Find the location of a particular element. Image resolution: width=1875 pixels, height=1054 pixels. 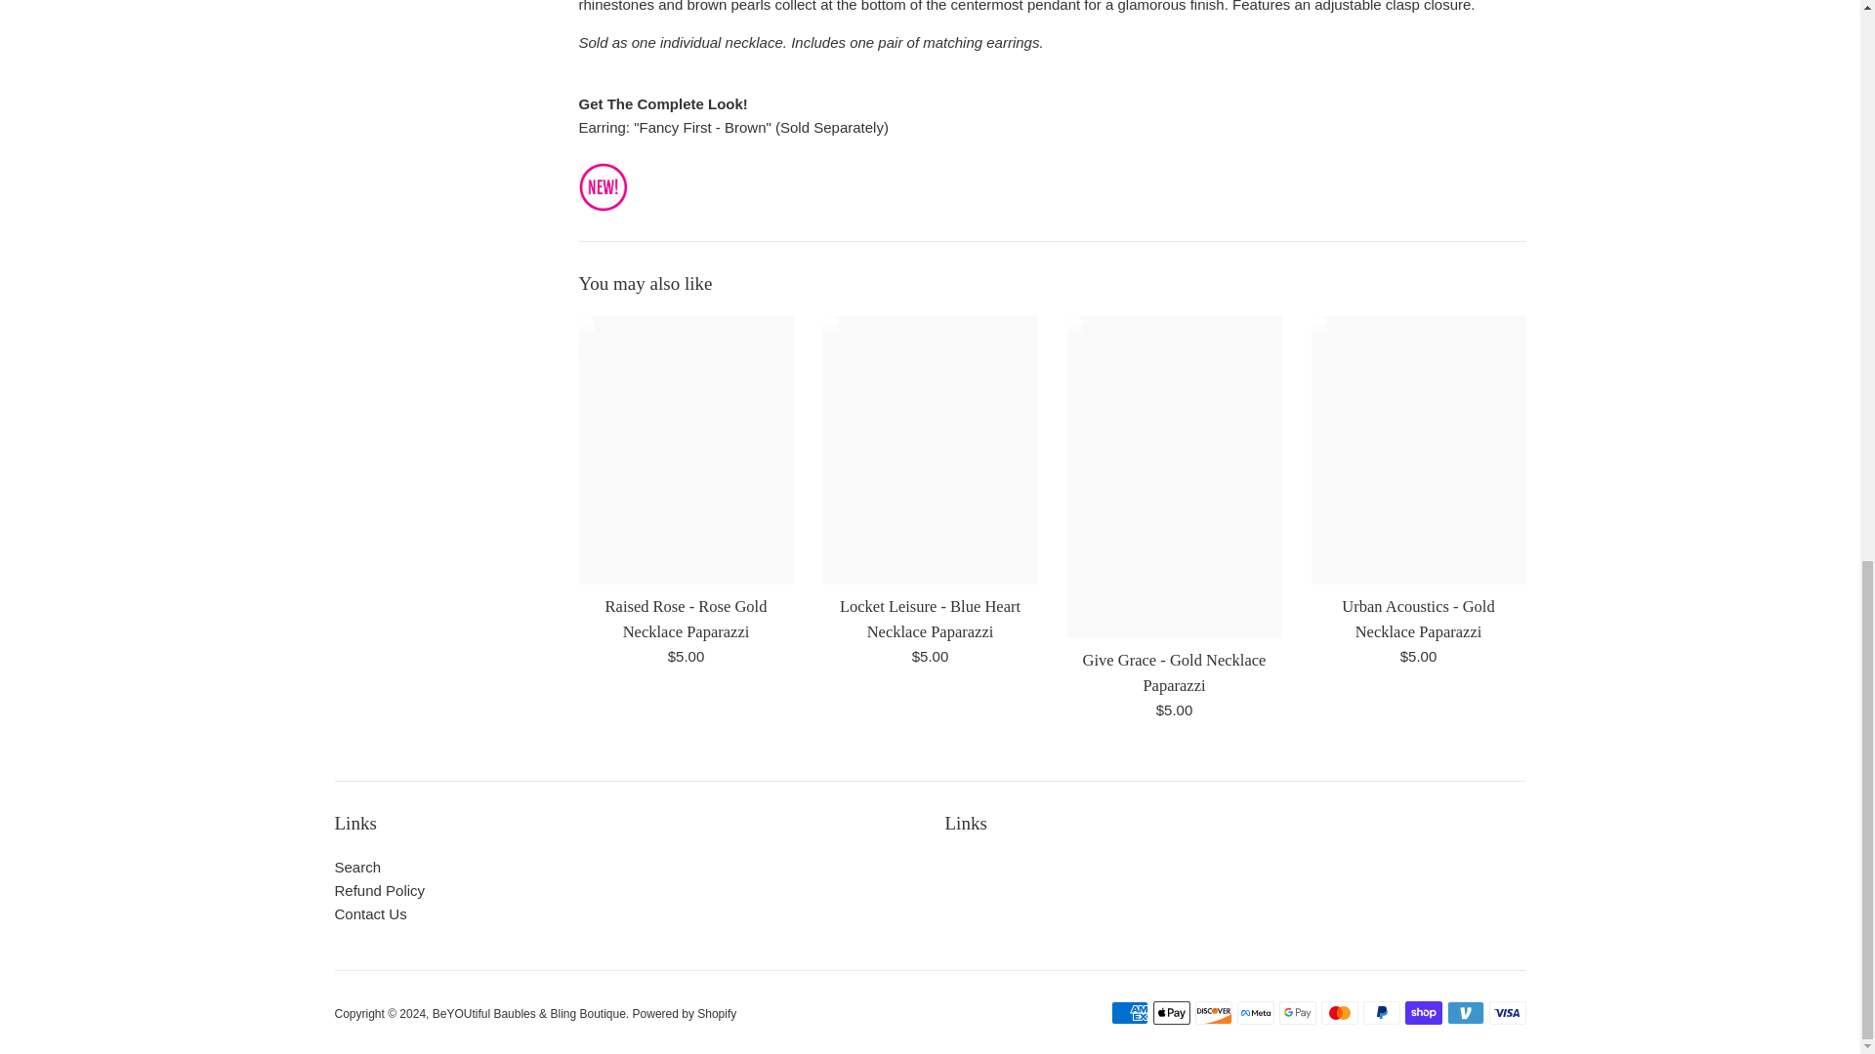

Venmo is located at coordinates (1466, 1013).